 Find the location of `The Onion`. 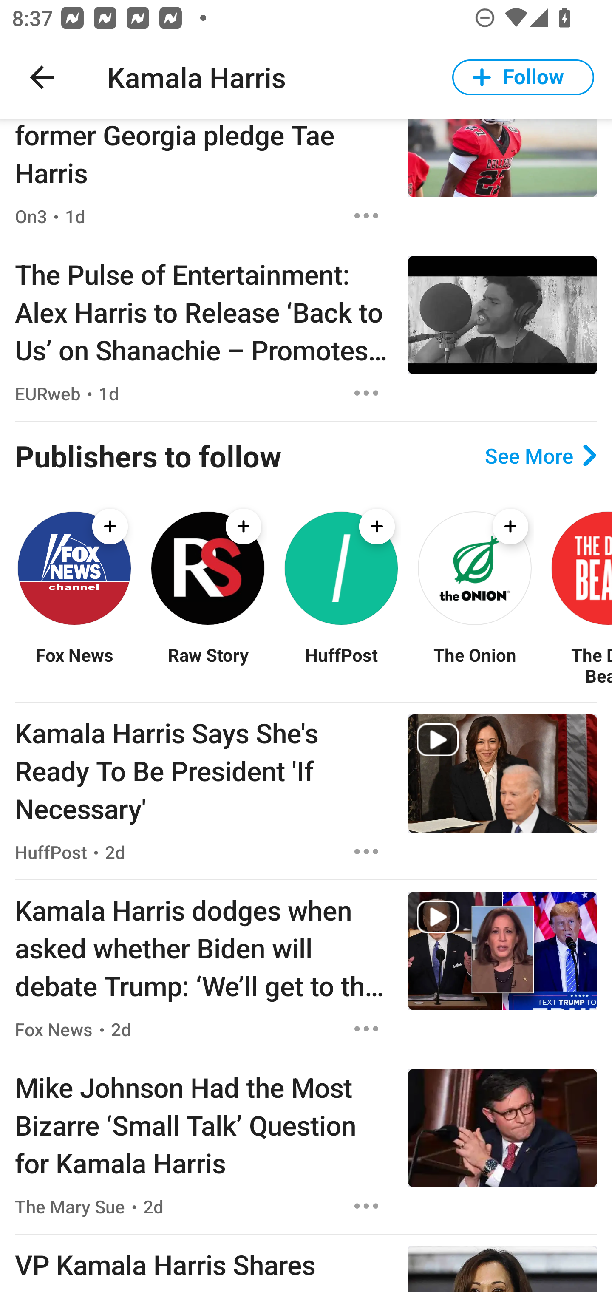

The Onion is located at coordinates (474, 665).